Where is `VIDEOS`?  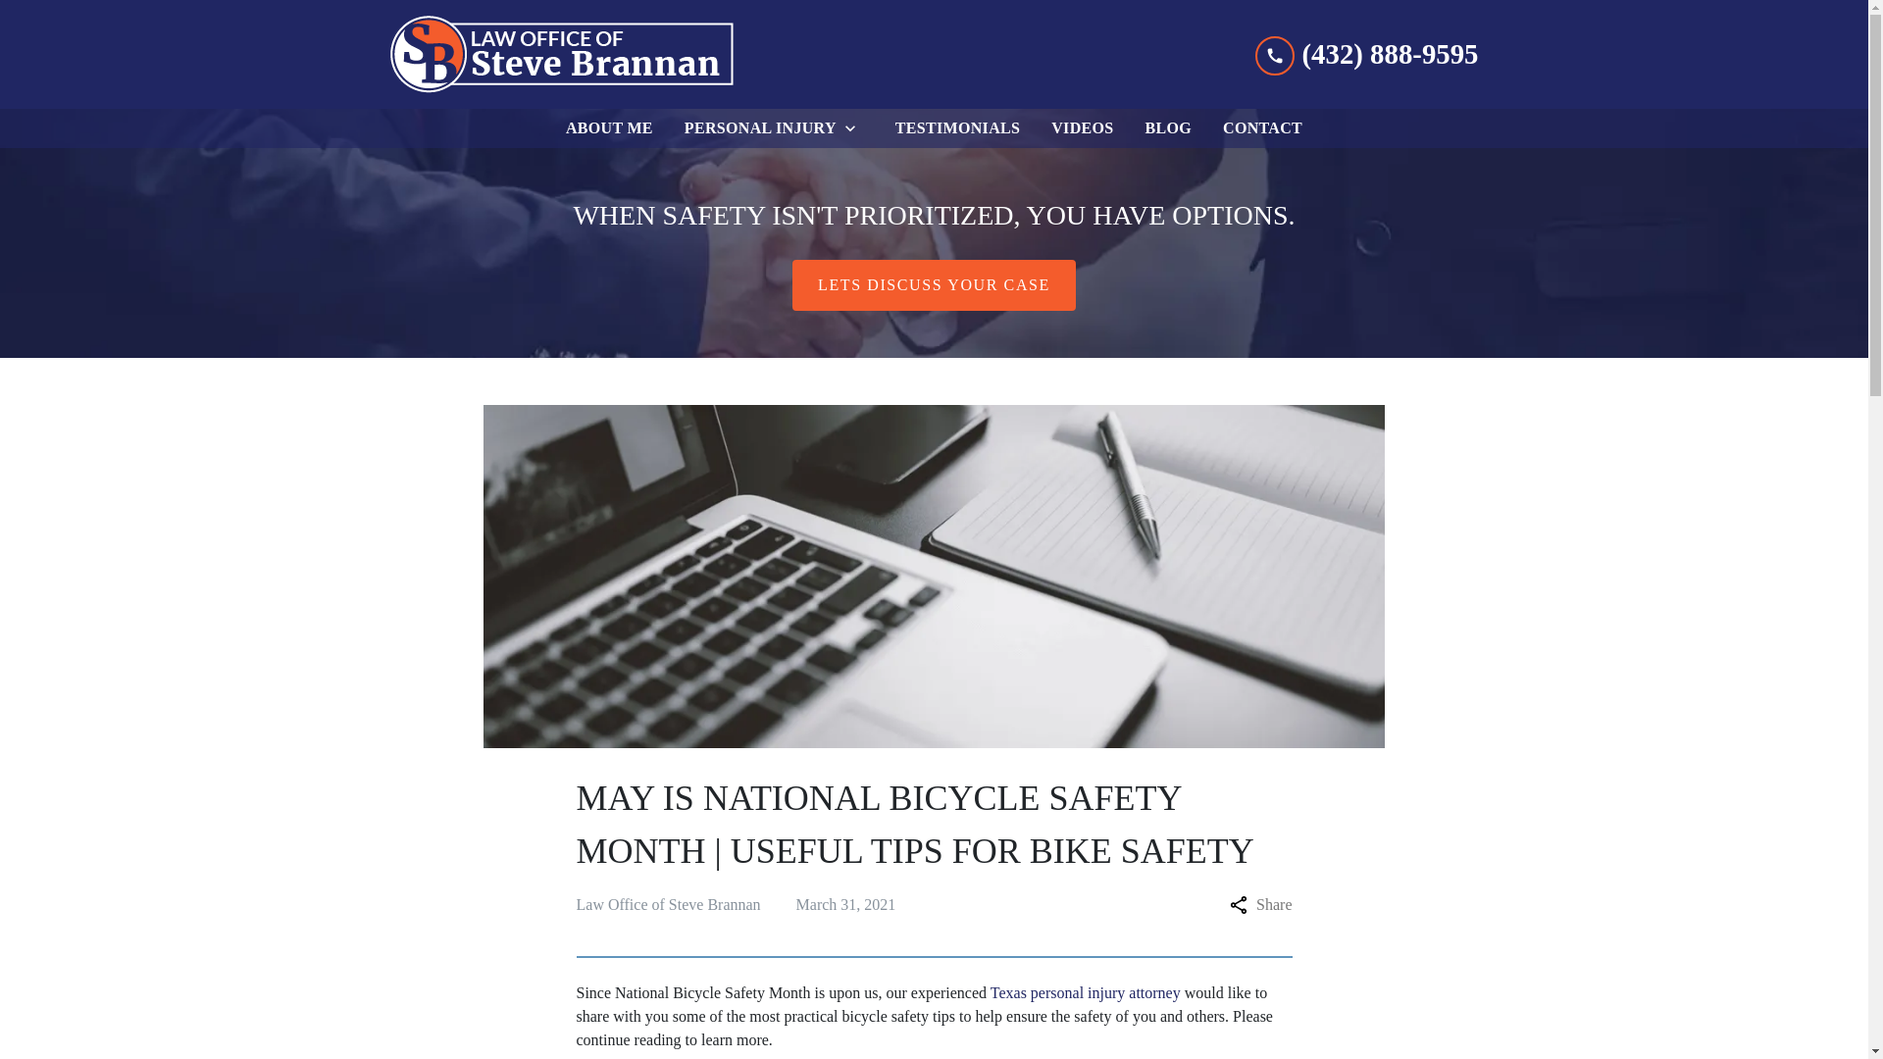
VIDEOS is located at coordinates (1081, 128).